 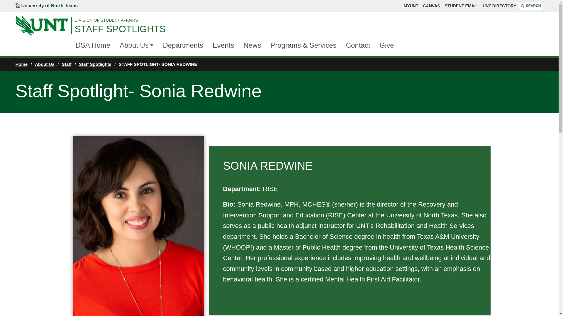 I want to click on News, so click(x=252, y=46).